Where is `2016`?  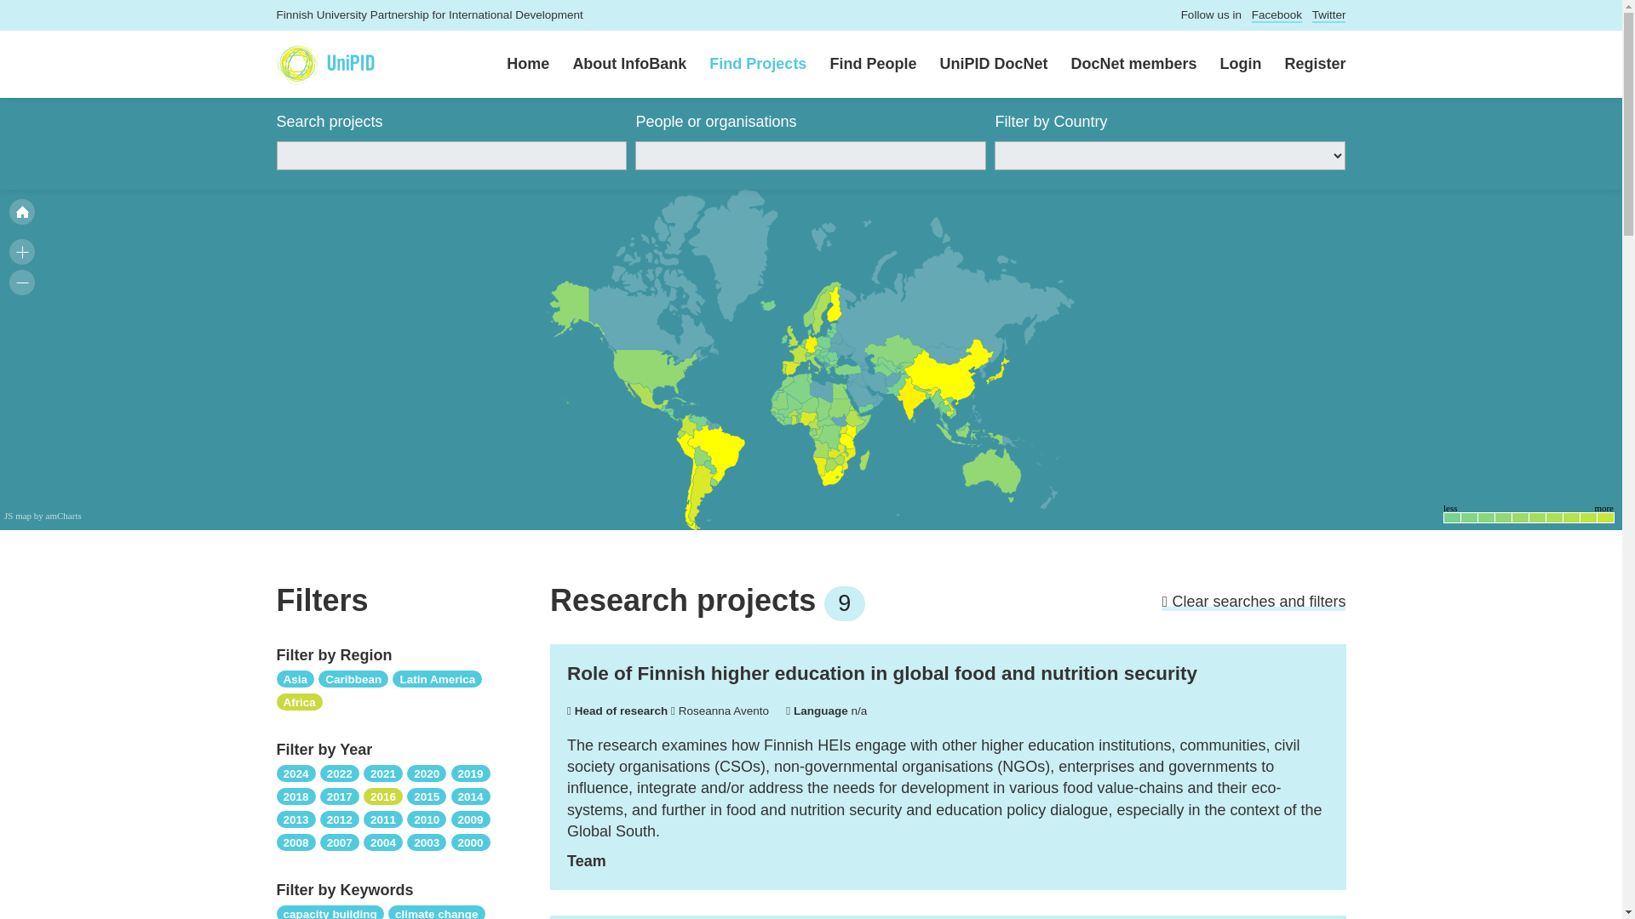
2016 is located at coordinates (382, 795).